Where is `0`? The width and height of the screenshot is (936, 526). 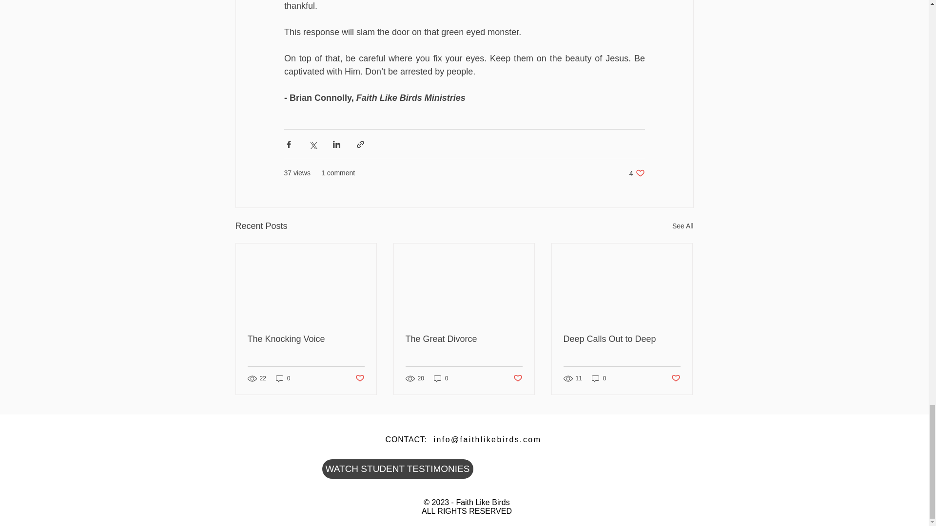 0 is located at coordinates (283, 378).